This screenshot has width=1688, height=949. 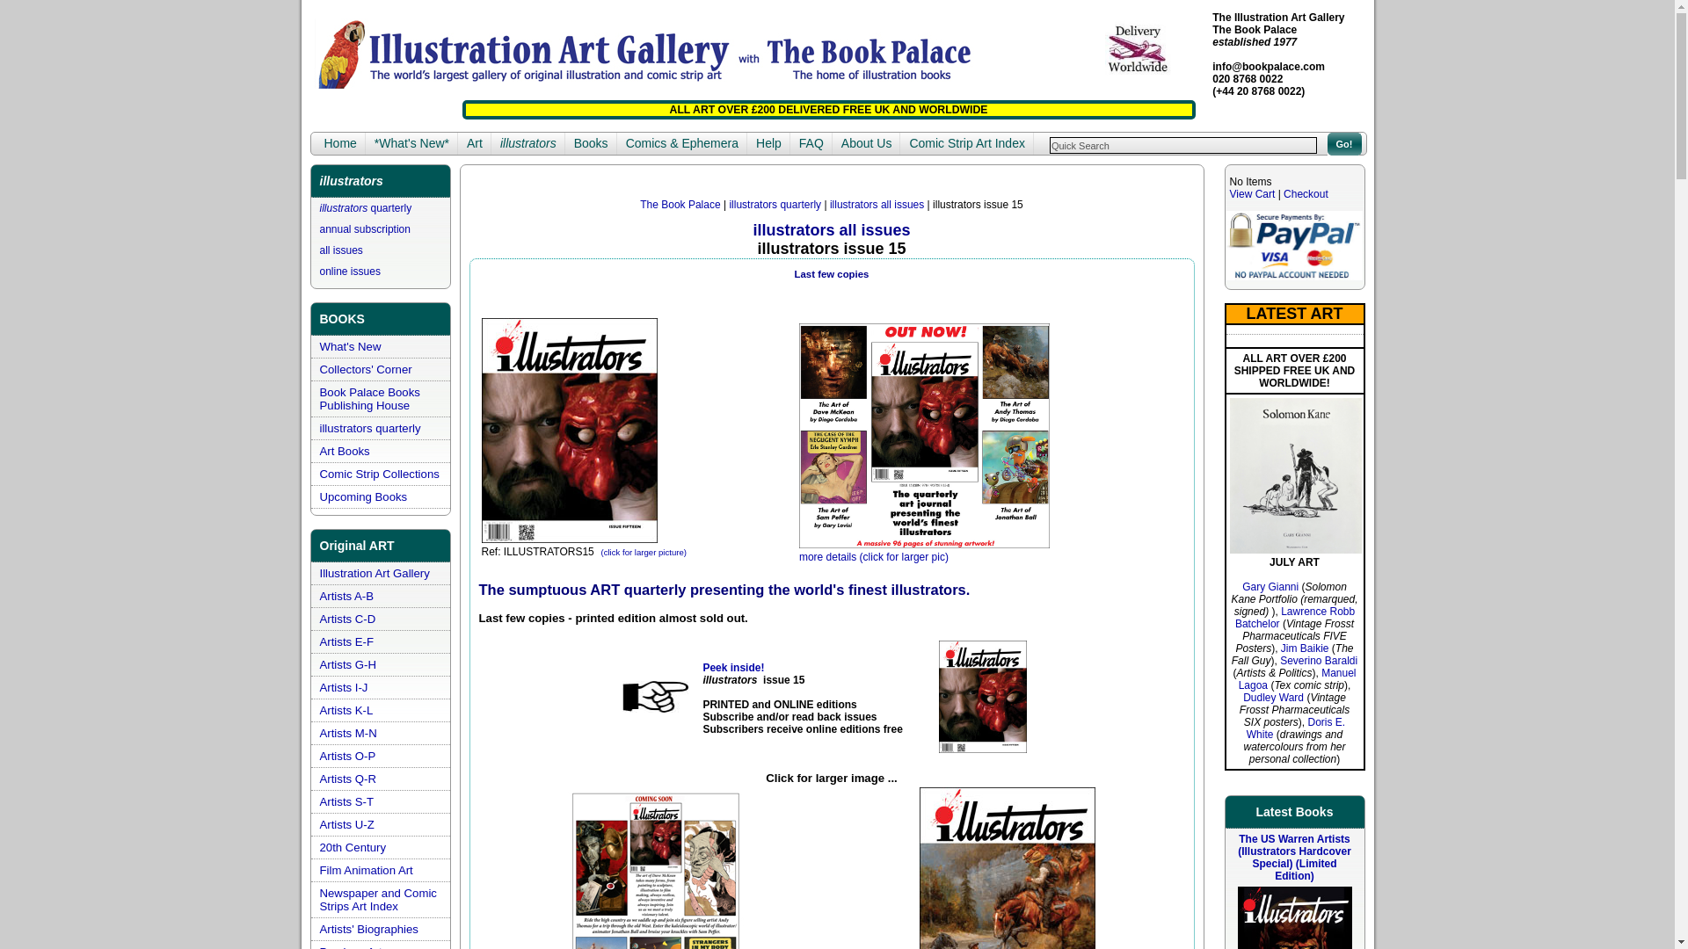 What do you see at coordinates (1344, 144) in the screenshot?
I see `Go!` at bounding box center [1344, 144].